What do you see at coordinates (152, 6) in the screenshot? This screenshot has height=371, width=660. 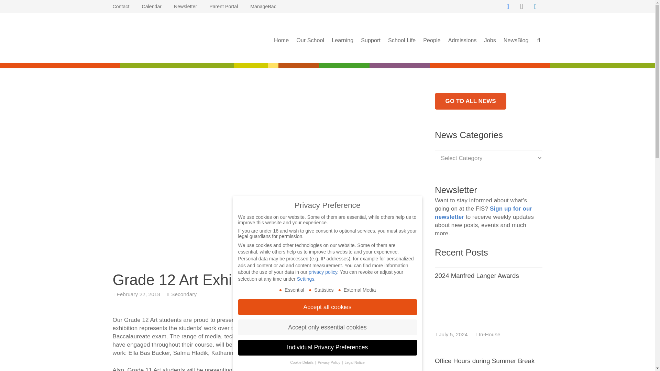 I see `Calendar` at bounding box center [152, 6].